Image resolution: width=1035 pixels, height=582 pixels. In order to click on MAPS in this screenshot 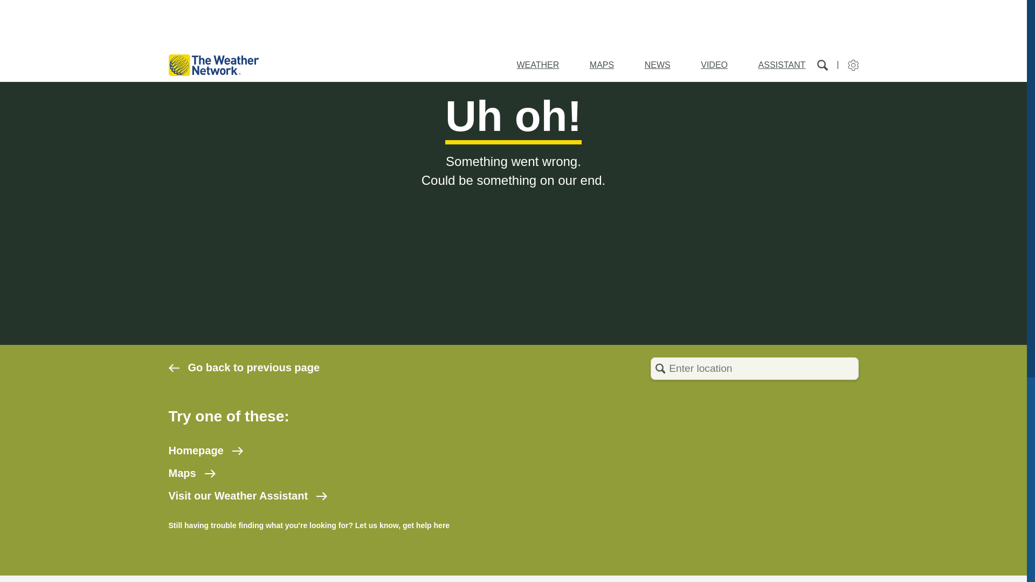, I will do `click(602, 65)`.